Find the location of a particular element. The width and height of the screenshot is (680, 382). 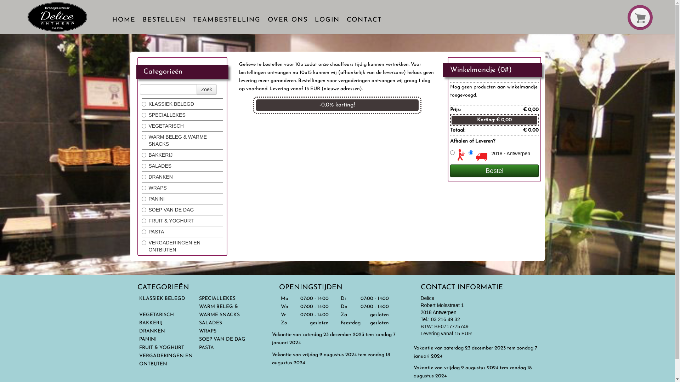

DRANKEN is located at coordinates (152, 331).